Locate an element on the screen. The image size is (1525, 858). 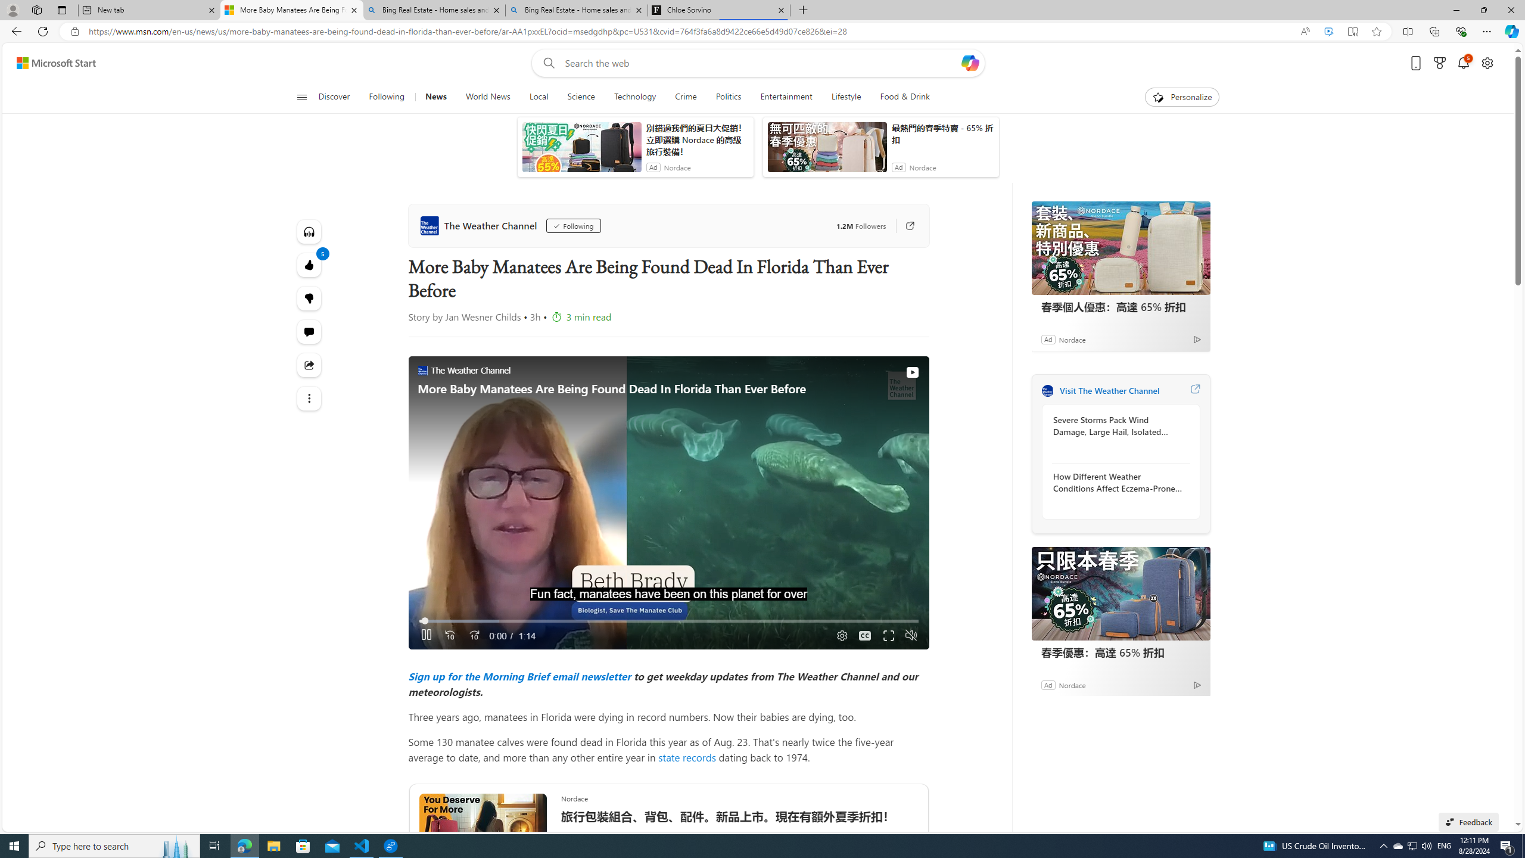
Microsoft rewards is located at coordinates (1439, 63).